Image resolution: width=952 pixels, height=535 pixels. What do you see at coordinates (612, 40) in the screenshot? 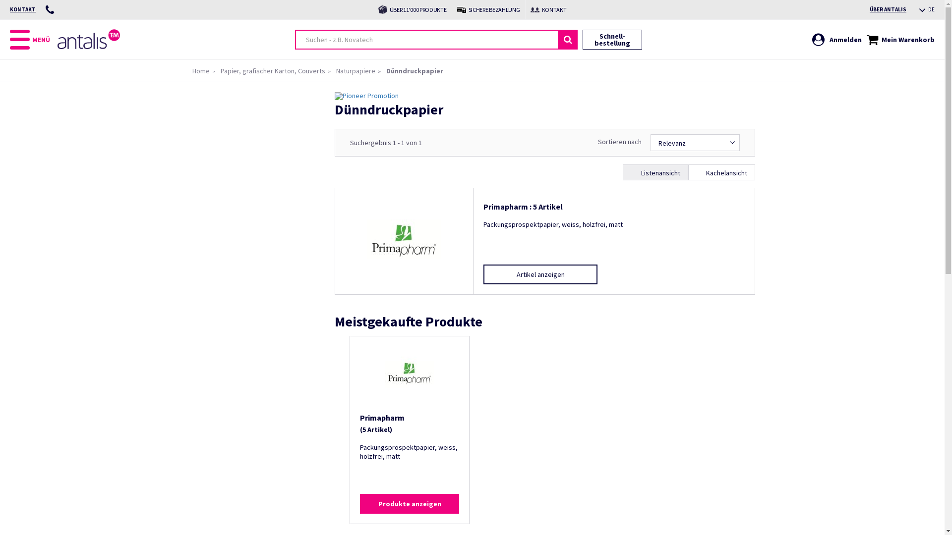
I see `Schnell-bestellung` at bounding box center [612, 40].